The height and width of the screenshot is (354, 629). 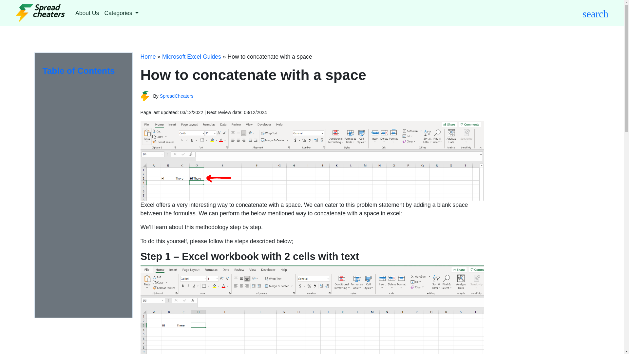 What do you see at coordinates (192, 56) in the screenshot?
I see `Microsoft Excel Guides` at bounding box center [192, 56].